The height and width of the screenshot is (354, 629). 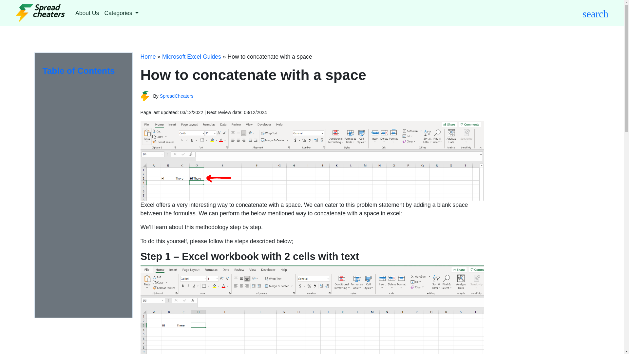 What do you see at coordinates (192, 56) in the screenshot?
I see `Microsoft Excel Guides` at bounding box center [192, 56].